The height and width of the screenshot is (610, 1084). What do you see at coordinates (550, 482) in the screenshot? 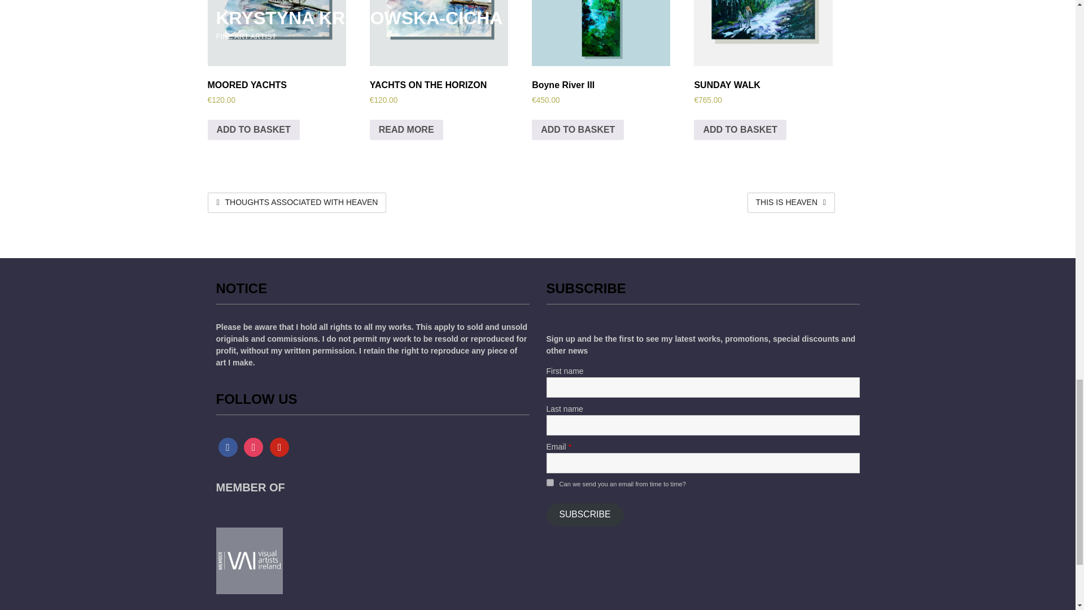
I see `on` at bounding box center [550, 482].